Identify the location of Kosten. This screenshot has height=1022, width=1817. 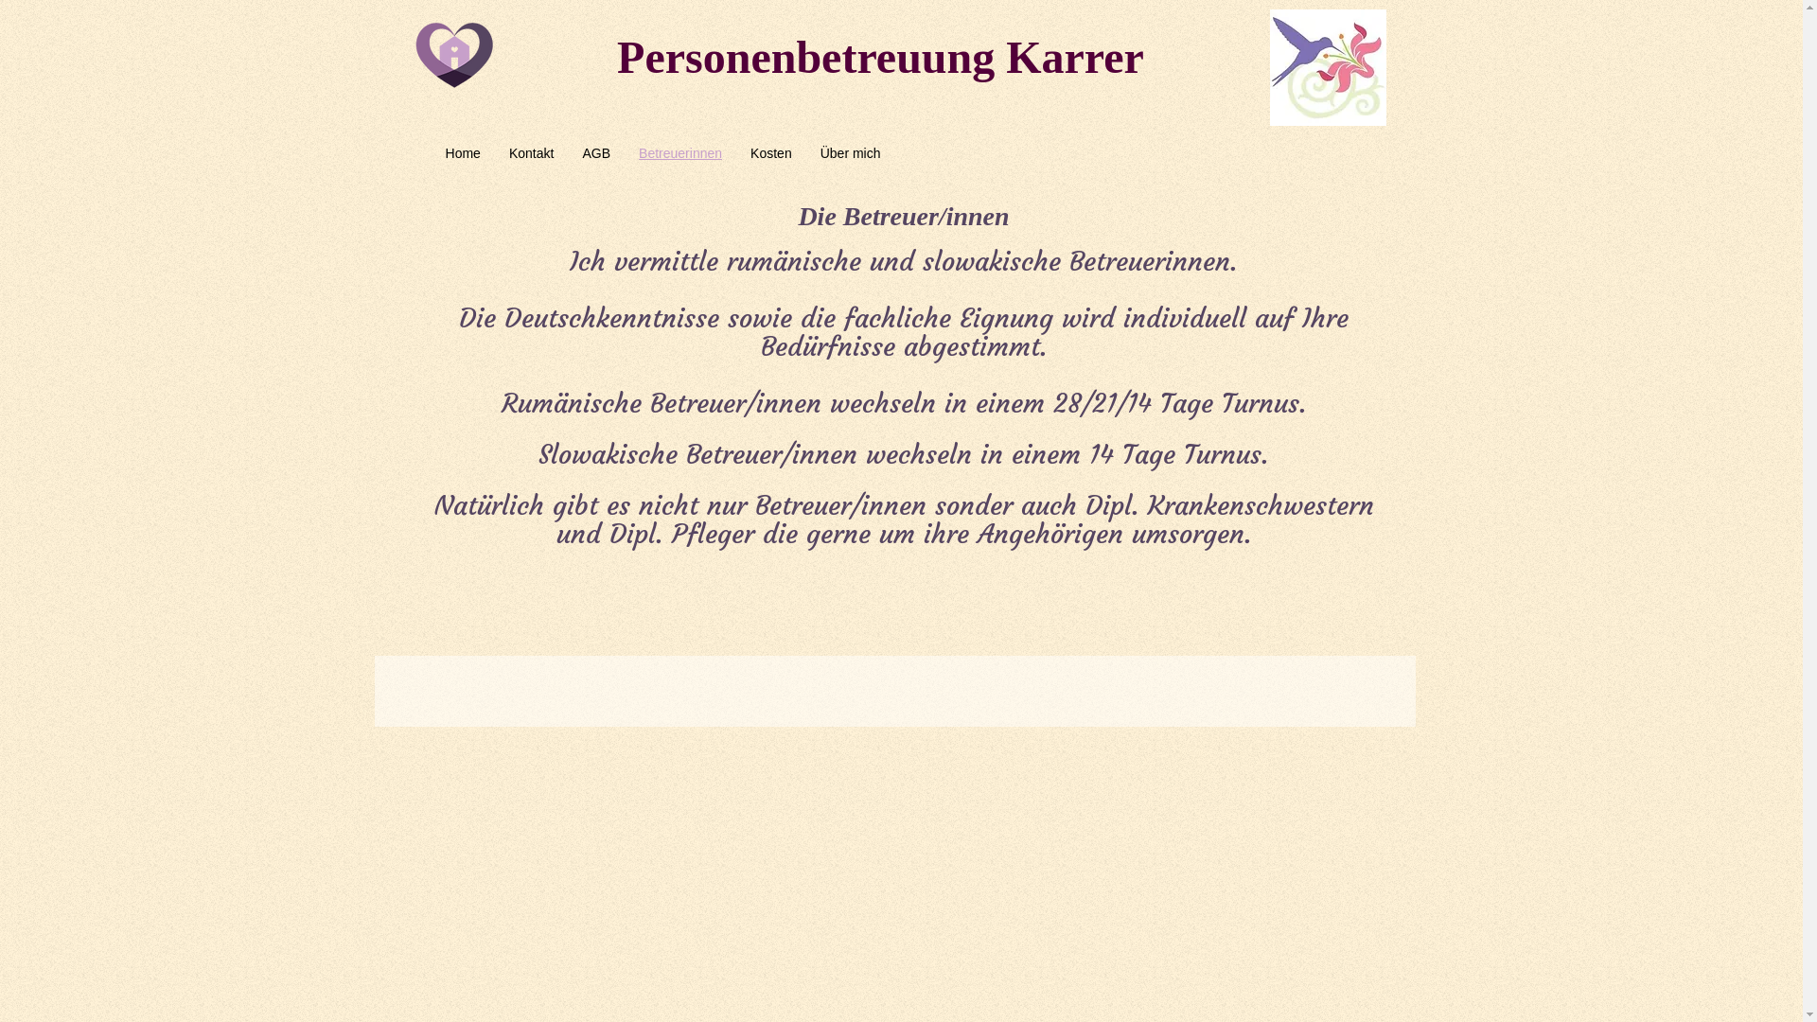
(771, 153).